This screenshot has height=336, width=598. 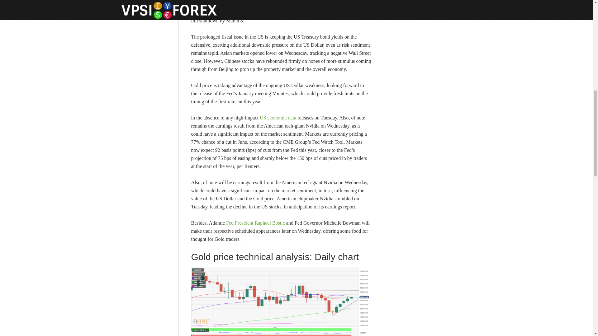 I want to click on US economic data, so click(x=278, y=118).